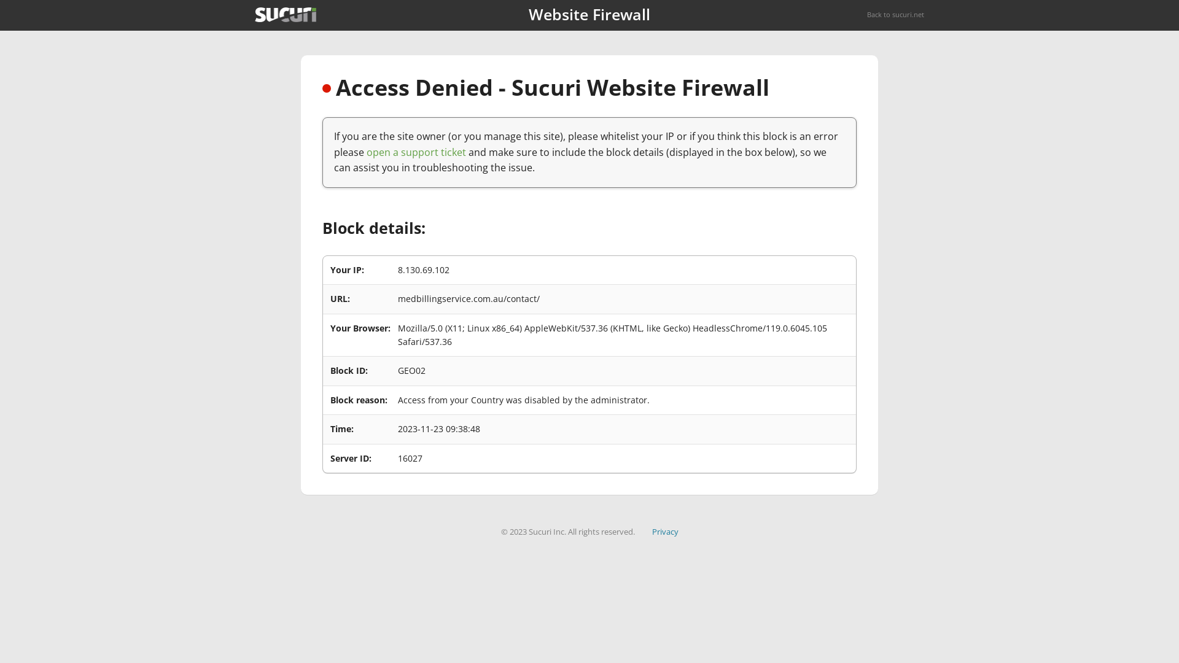 The height and width of the screenshot is (663, 1179). What do you see at coordinates (416, 152) in the screenshot?
I see `open a support ticket` at bounding box center [416, 152].